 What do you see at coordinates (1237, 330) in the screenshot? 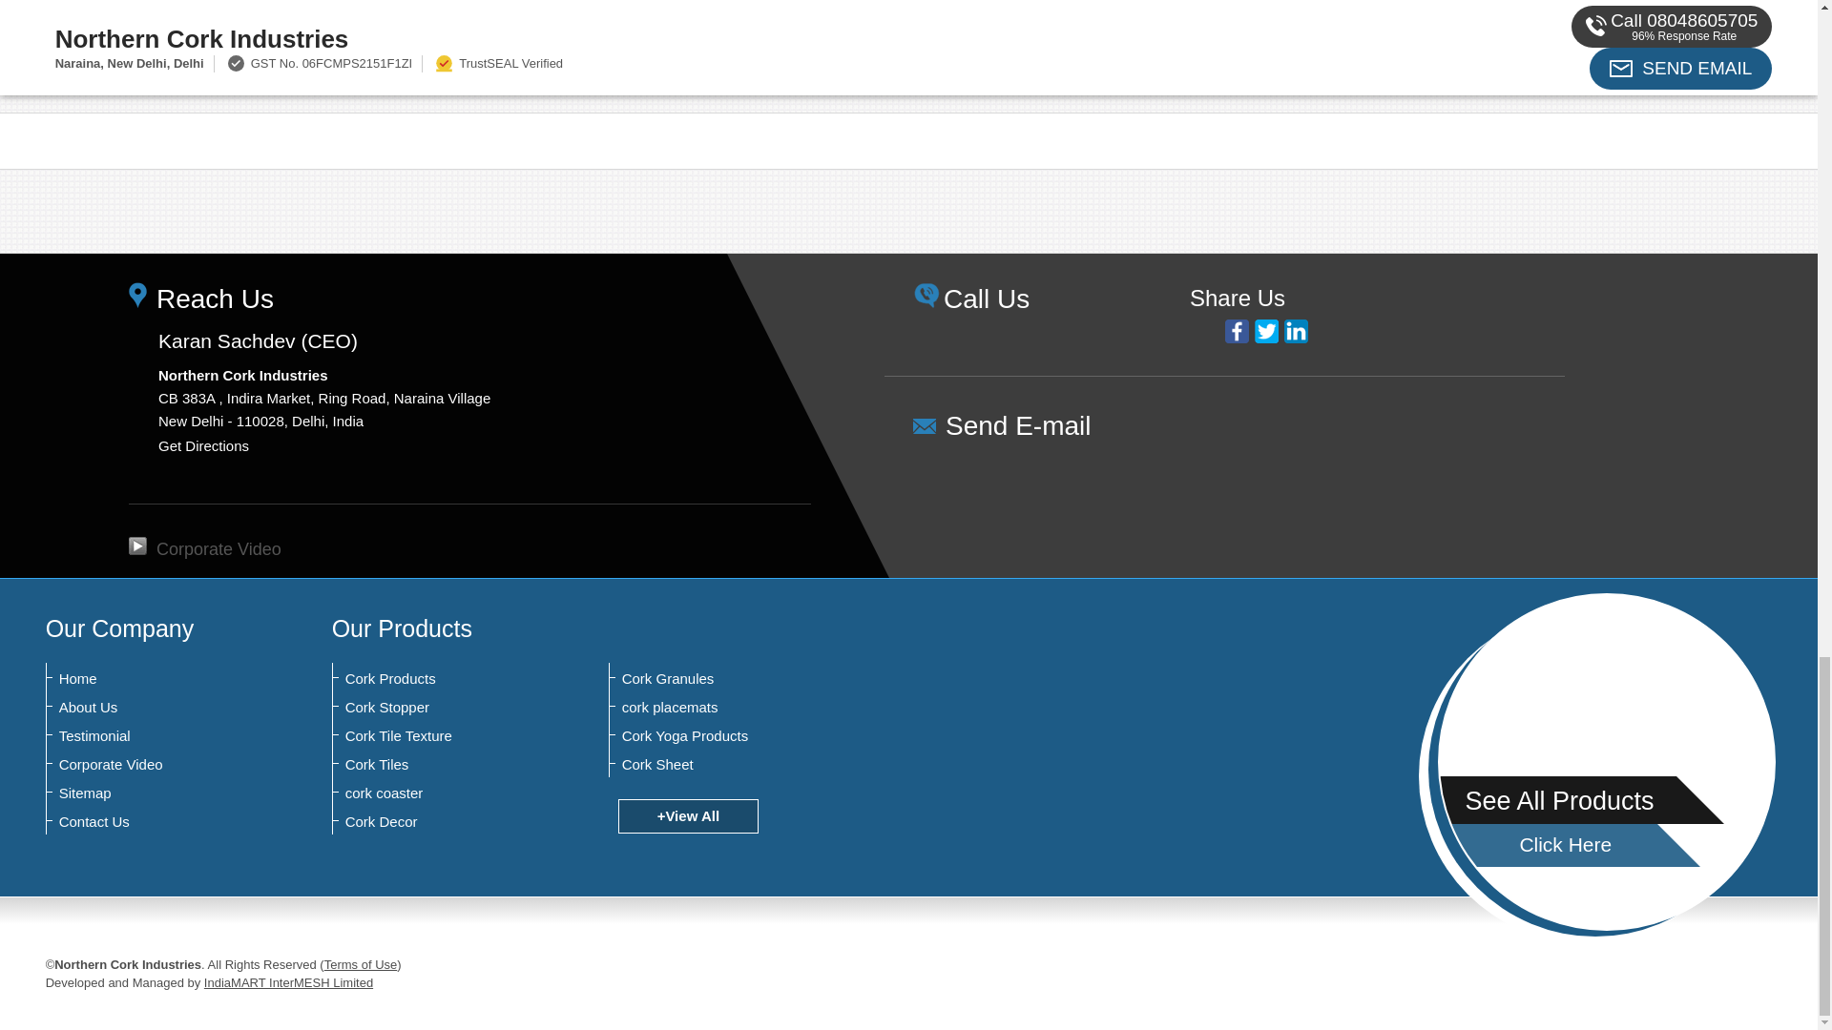
I see `Facebook` at bounding box center [1237, 330].